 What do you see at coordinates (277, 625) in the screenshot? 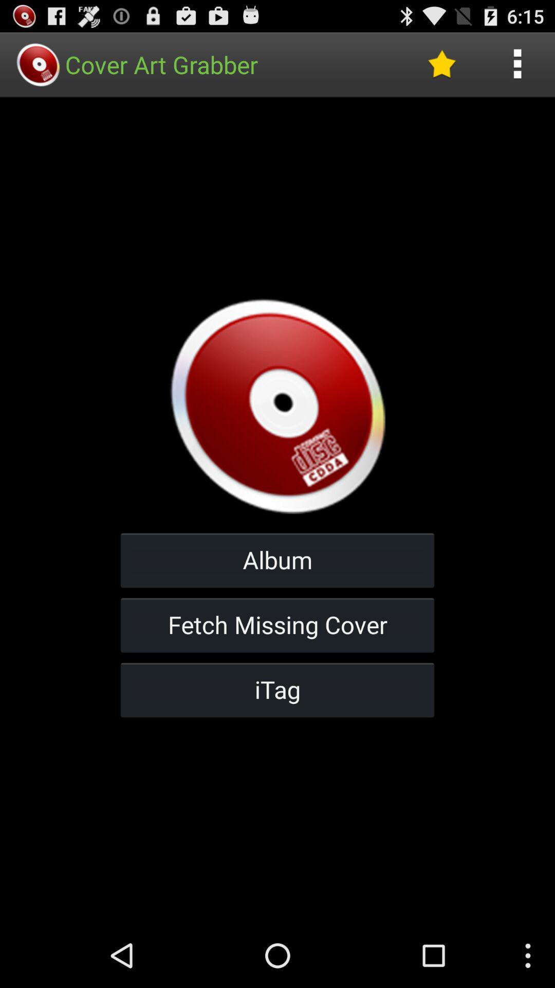
I see `launch item below the album icon` at bounding box center [277, 625].